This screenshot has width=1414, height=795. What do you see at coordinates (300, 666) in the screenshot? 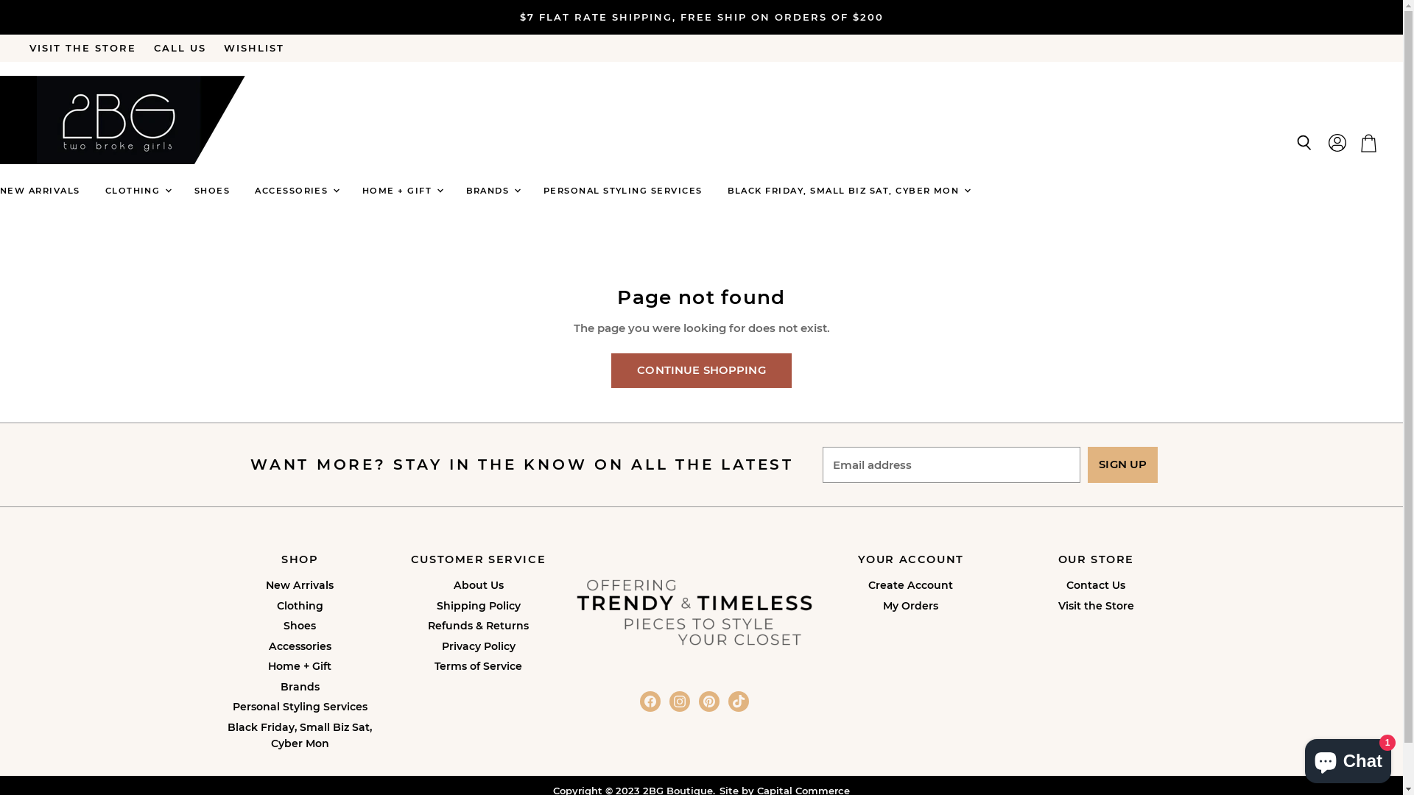
I see `Home + Gift` at bounding box center [300, 666].